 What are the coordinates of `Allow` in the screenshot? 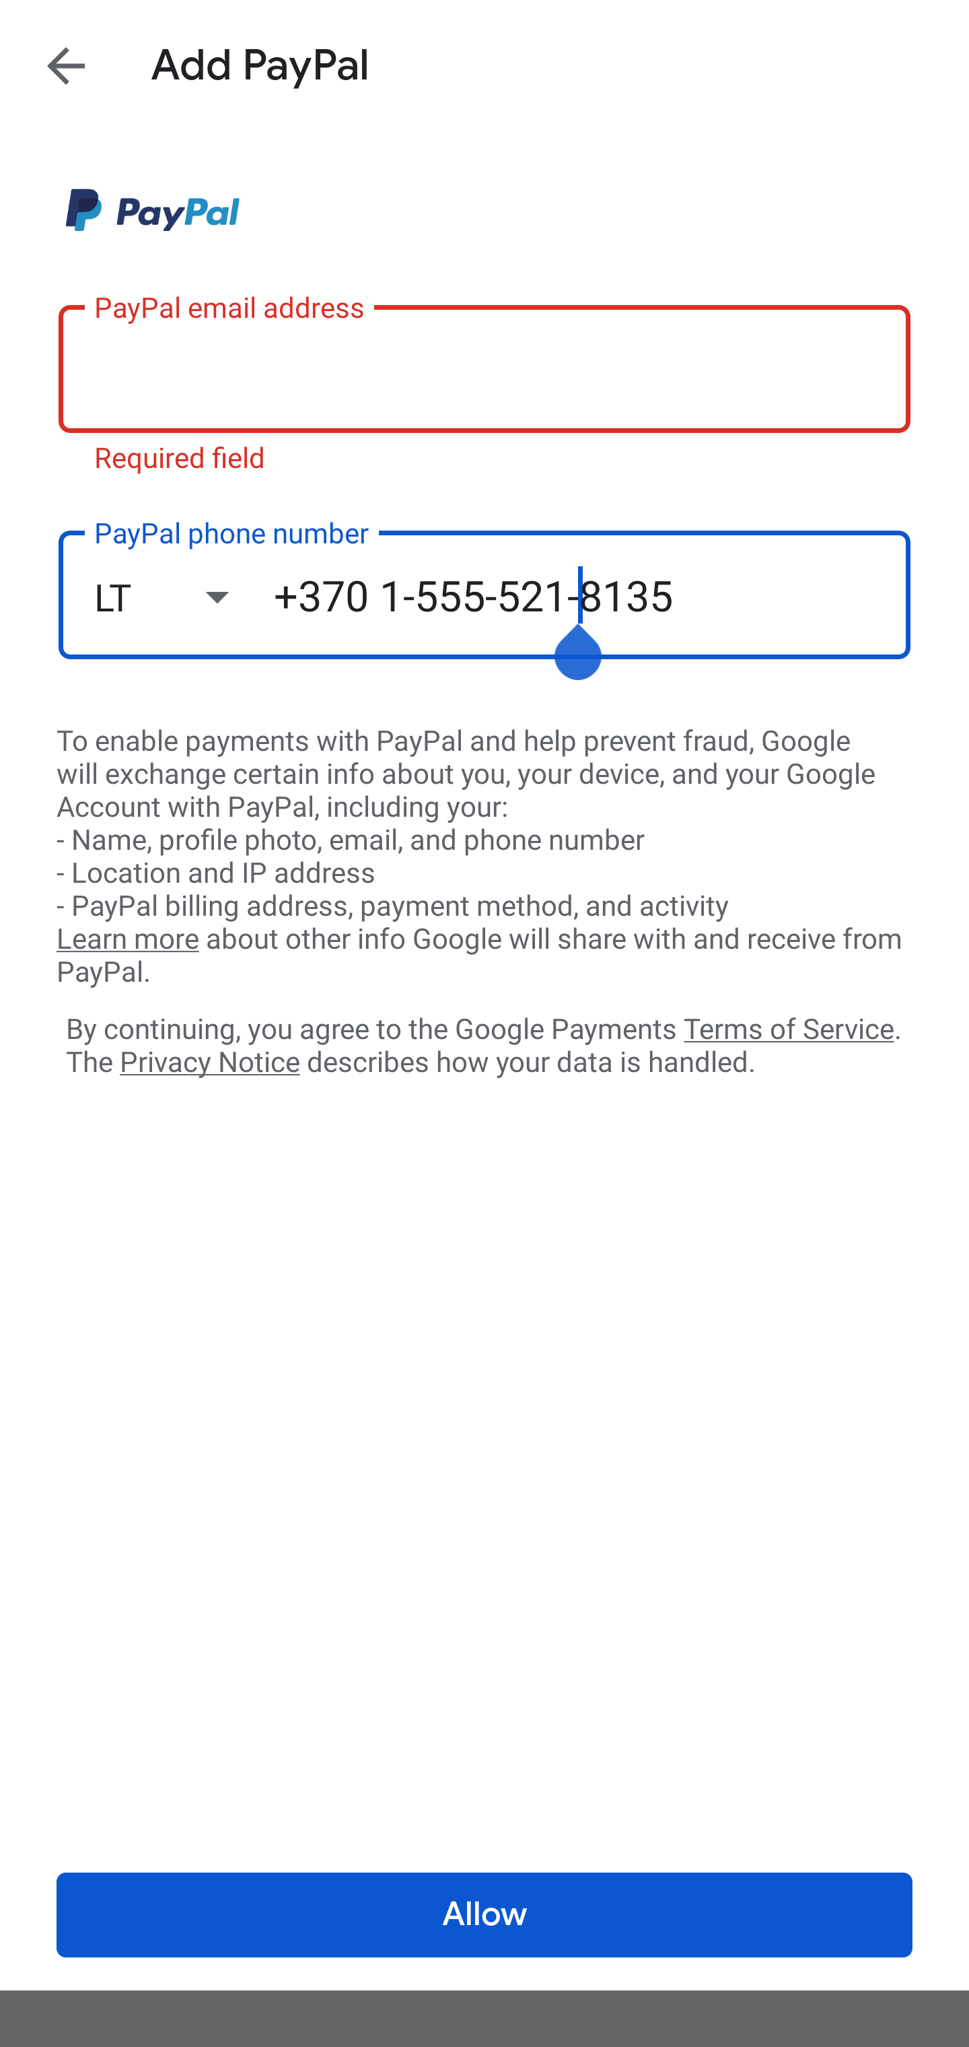 It's located at (485, 1915).